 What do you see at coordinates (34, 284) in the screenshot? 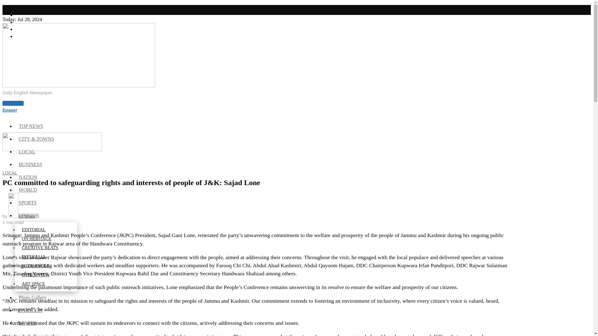
I see `ART SPACE` at bounding box center [34, 284].